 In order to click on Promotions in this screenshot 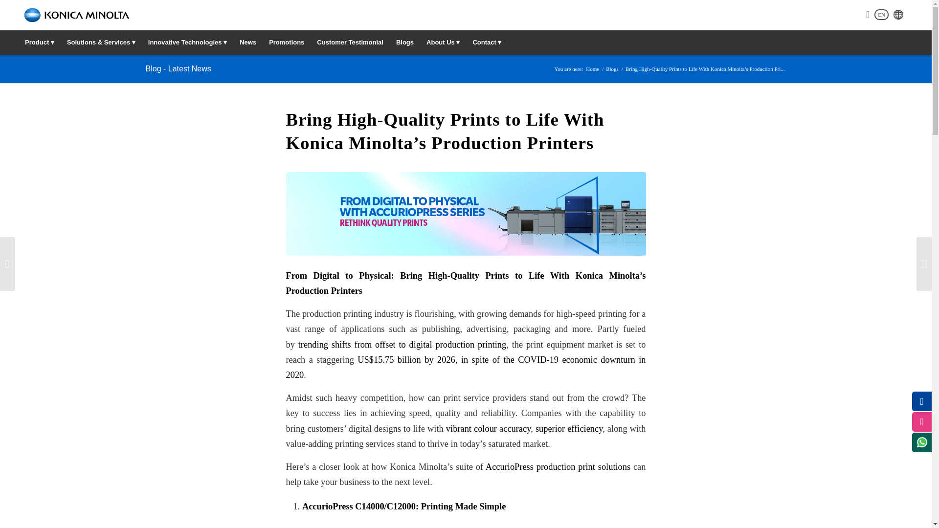, I will do `click(287, 42)`.